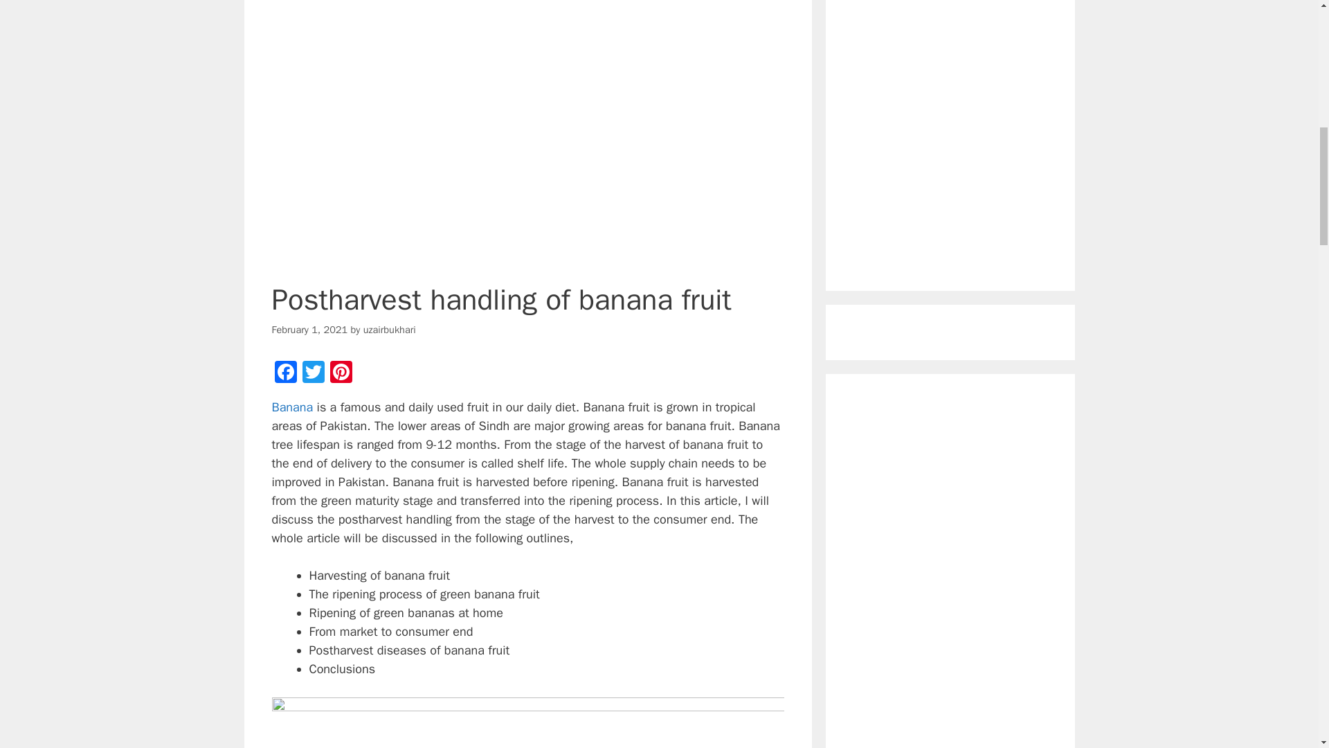  I want to click on Facebook, so click(285, 374).